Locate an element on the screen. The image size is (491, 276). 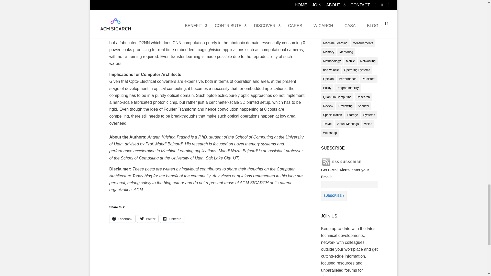
Click to share on Facebook is located at coordinates (122, 219).